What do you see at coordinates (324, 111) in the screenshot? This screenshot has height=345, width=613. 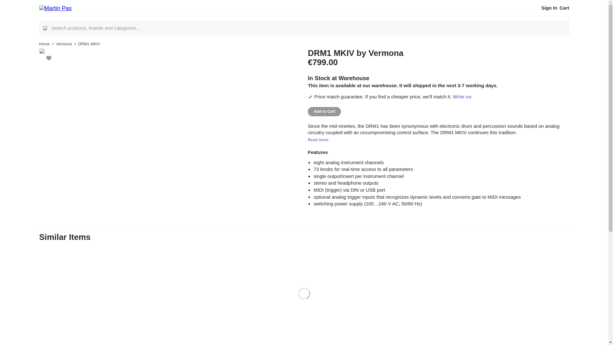 I see `Add to Cart` at bounding box center [324, 111].